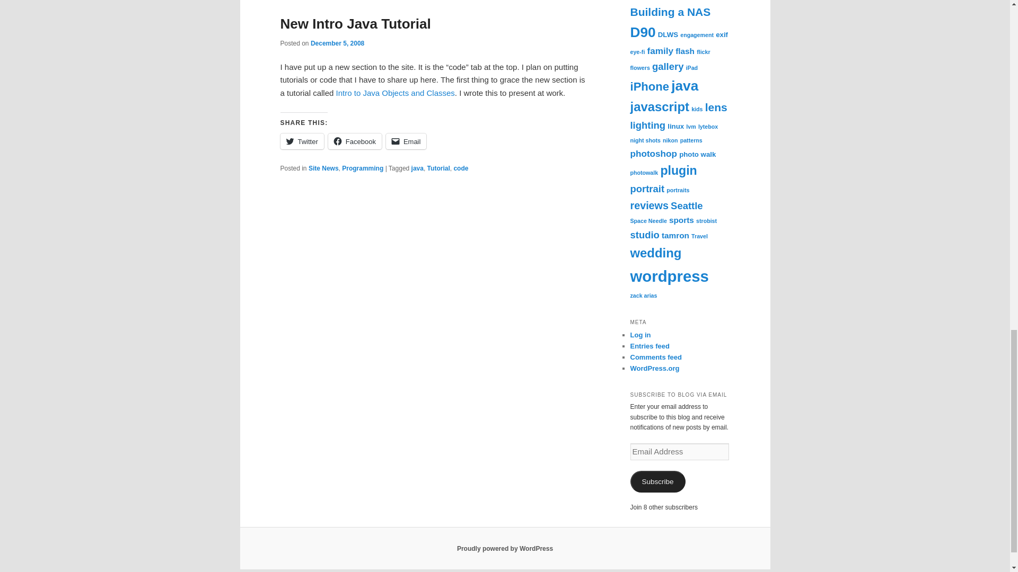 The width and height of the screenshot is (1018, 572). Describe the element at coordinates (355, 141) in the screenshot. I see `Click to share on Facebook` at that location.